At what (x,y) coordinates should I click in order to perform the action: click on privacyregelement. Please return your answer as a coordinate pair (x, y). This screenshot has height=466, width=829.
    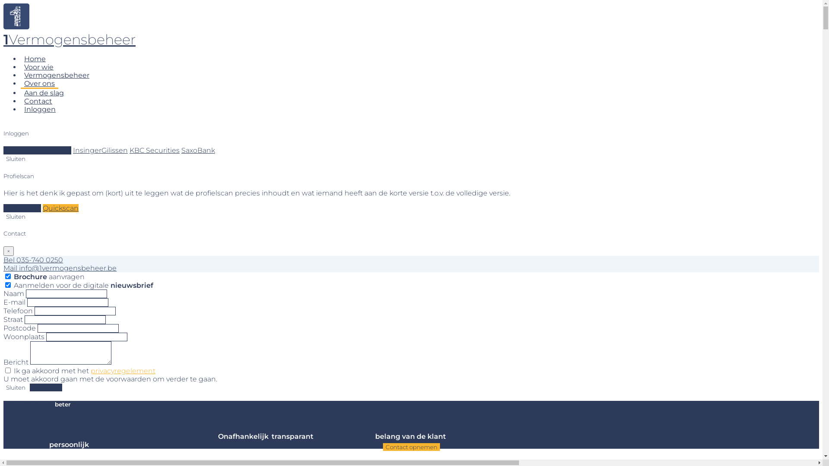
    Looking at the image, I should click on (123, 371).